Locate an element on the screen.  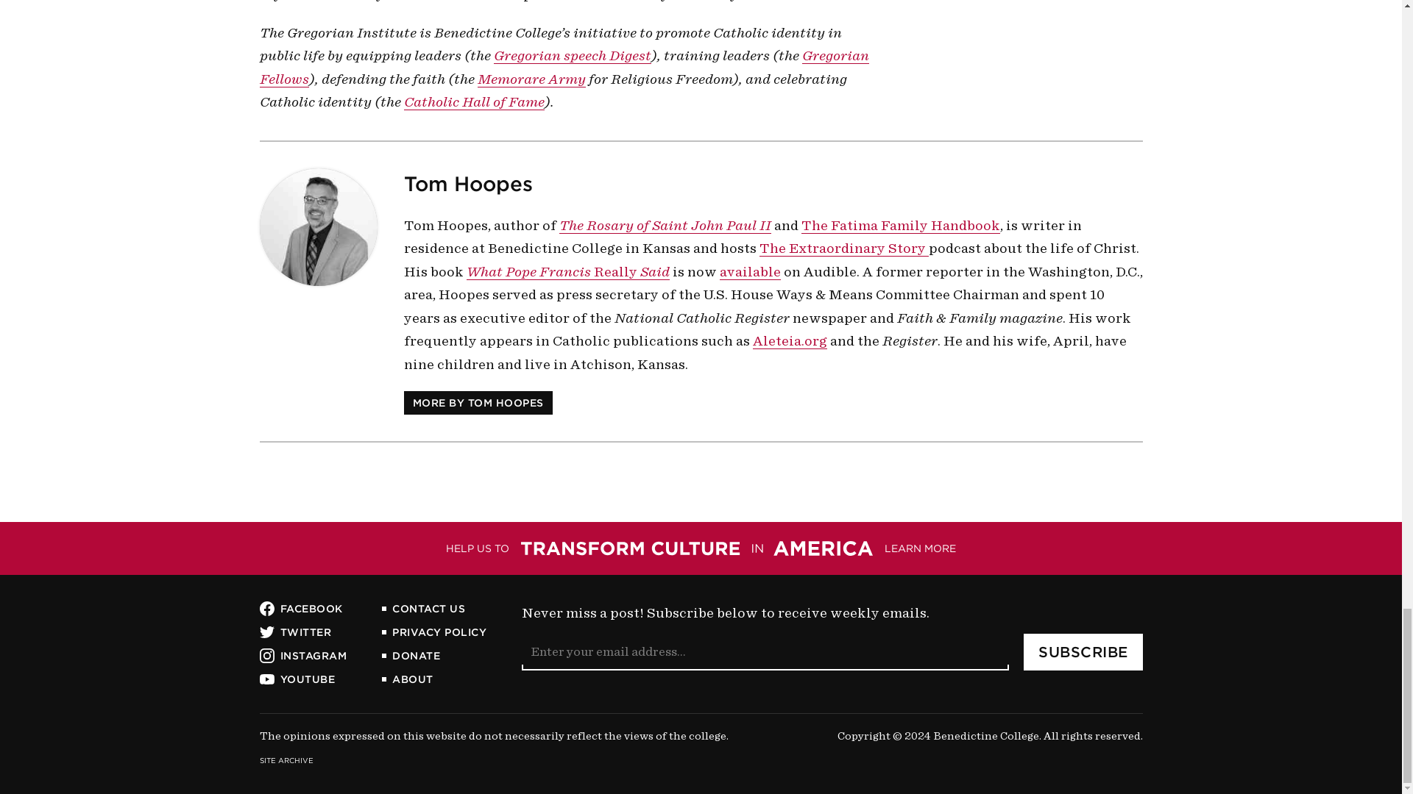
The Fatima Family Handbook is located at coordinates (899, 225).